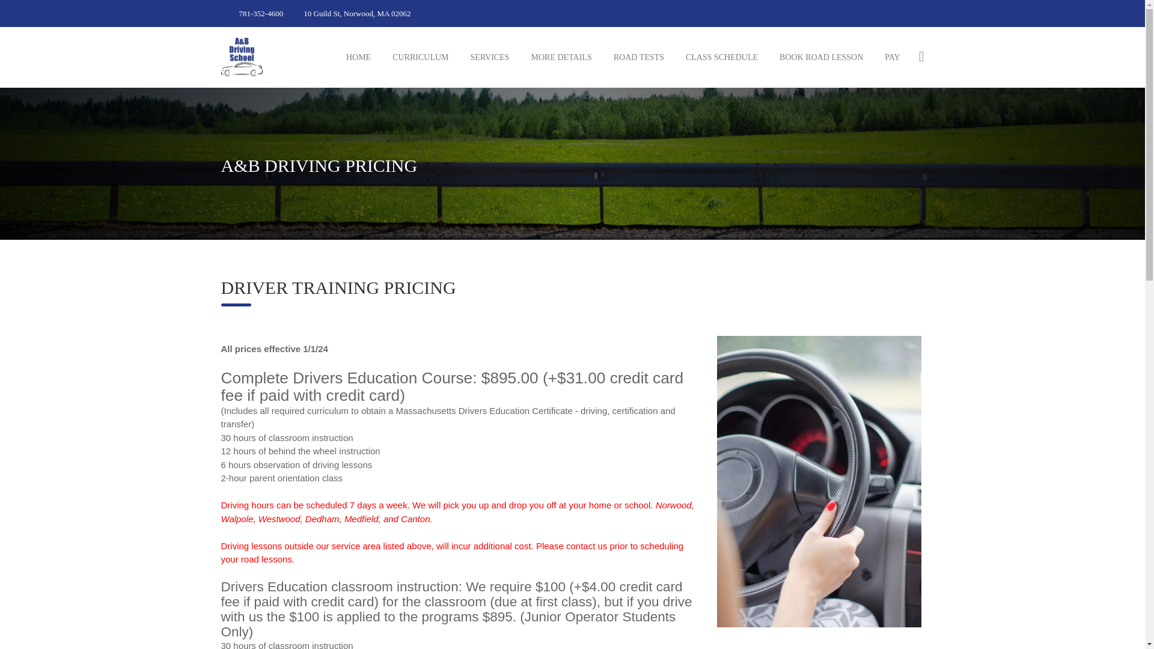 The image size is (1154, 649). I want to click on MORE DETAILS, so click(561, 58).